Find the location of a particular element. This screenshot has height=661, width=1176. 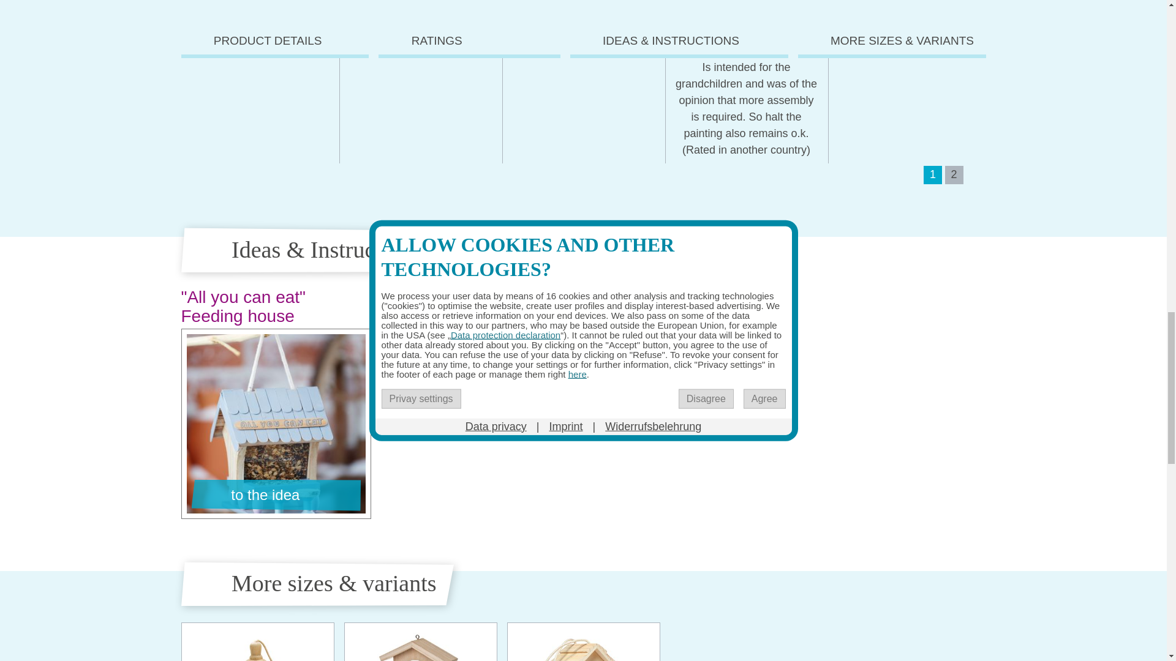

VBS Bird feeding house, 6 angular, wood is located at coordinates (257, 642).